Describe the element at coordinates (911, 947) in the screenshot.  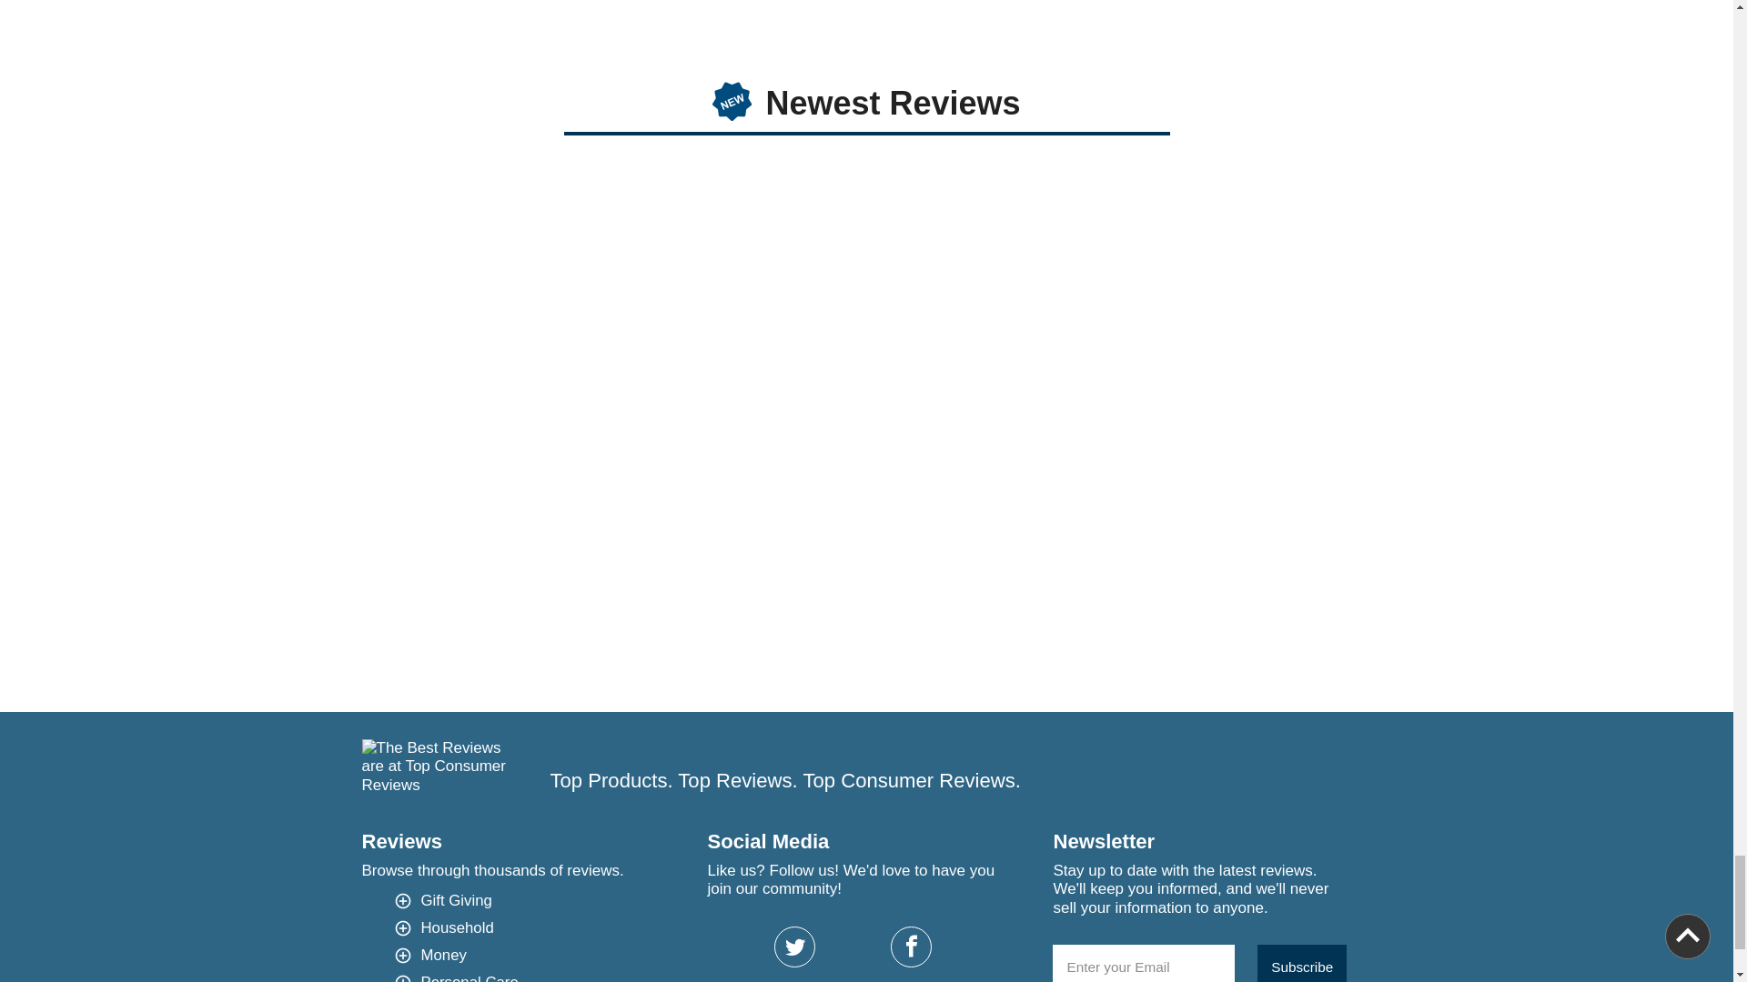
I see `Visit Top Consumer Reviews on Facebook` at that location.